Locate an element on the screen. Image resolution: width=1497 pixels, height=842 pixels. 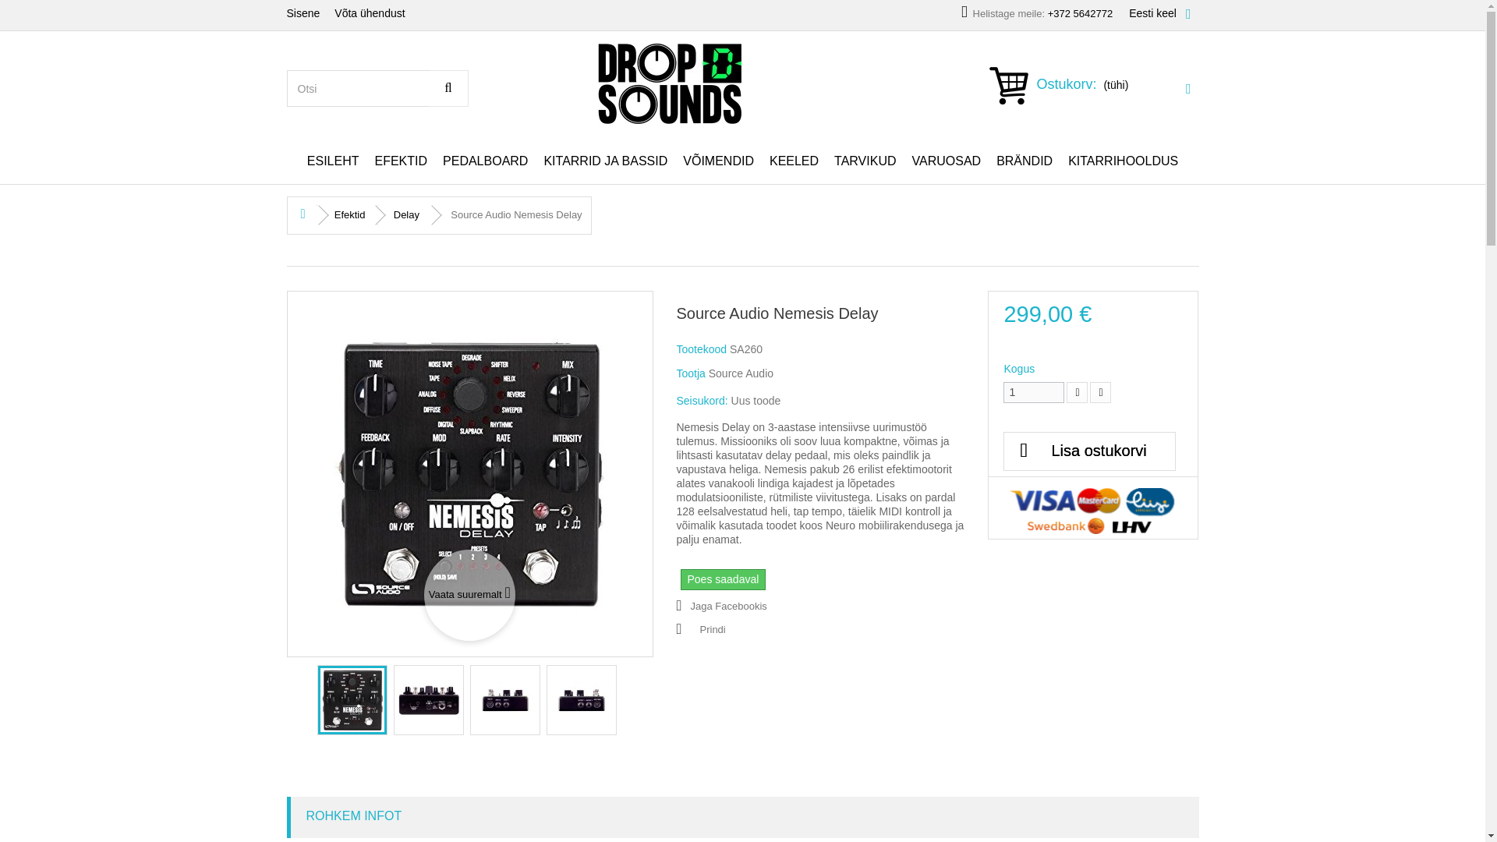
Vaata ostukorvi is located at coordinates (1093, 89).